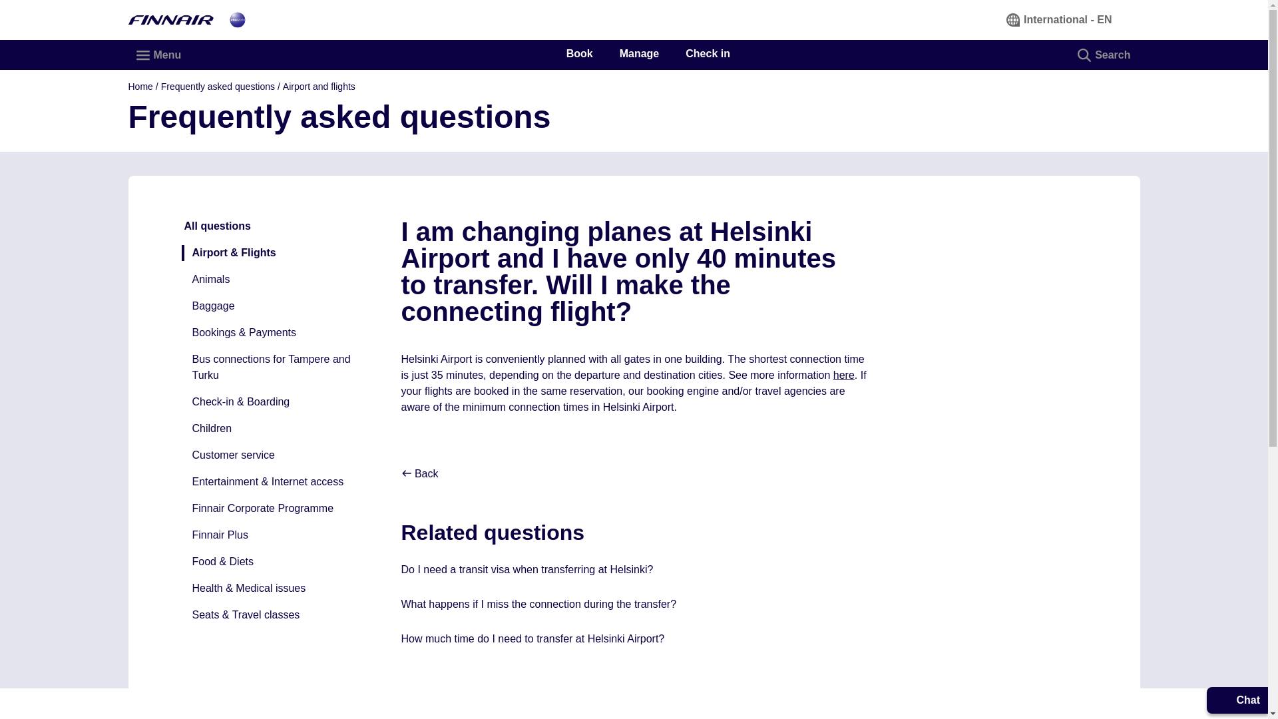 The width and height of the screenshot is (1278, 719). I want to click on International - EN, so click(1059, 19).